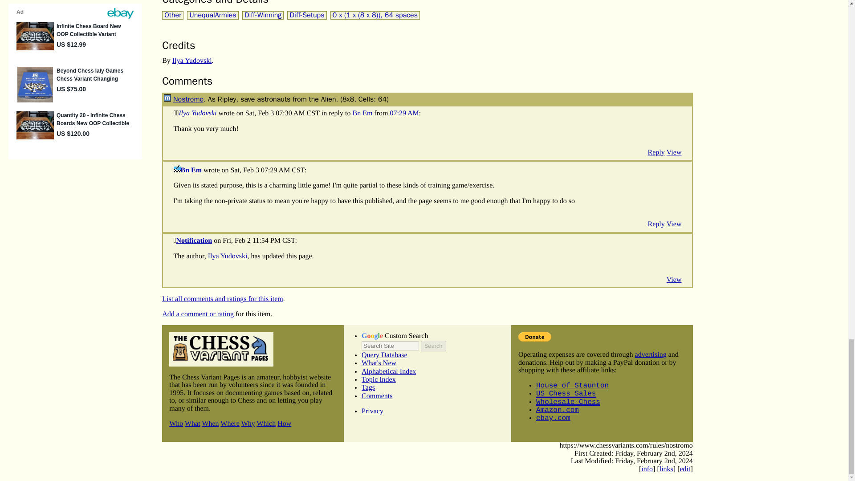 The image size is (855, 481). I want to click on View, so click(674, 280).